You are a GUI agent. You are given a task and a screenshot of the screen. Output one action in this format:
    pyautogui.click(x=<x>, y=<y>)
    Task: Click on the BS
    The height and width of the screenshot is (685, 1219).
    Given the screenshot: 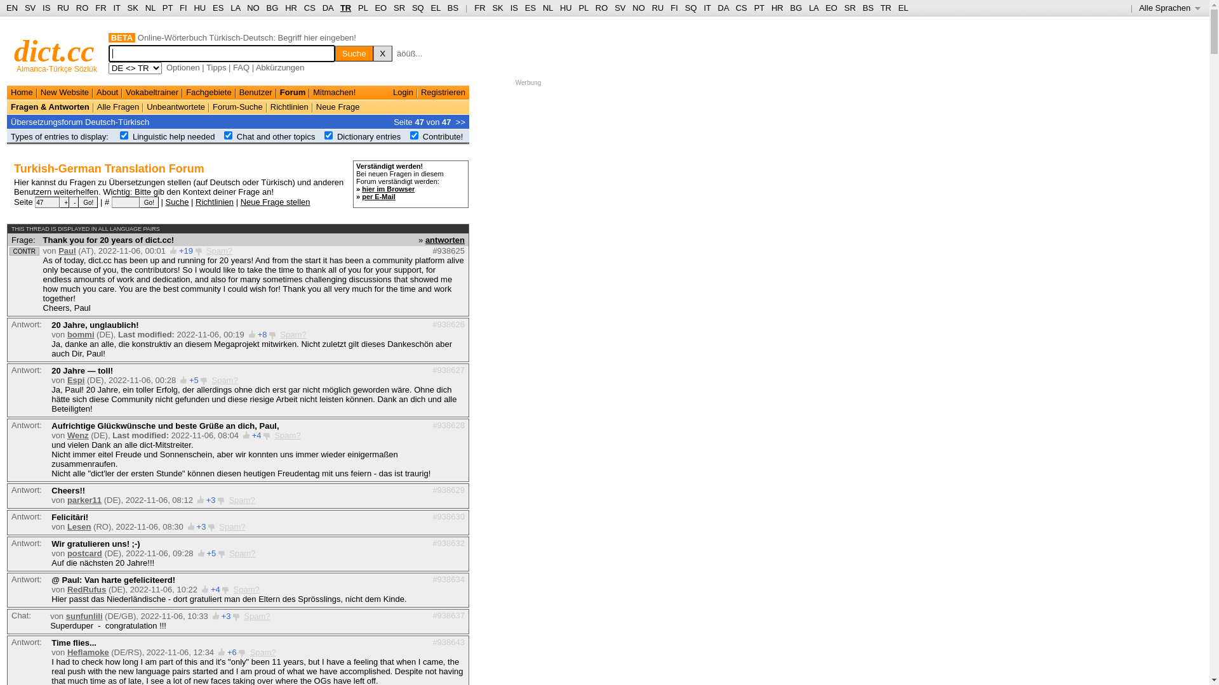 What is the action you would take?
    pyautogui.click(x=453, y=8)
    